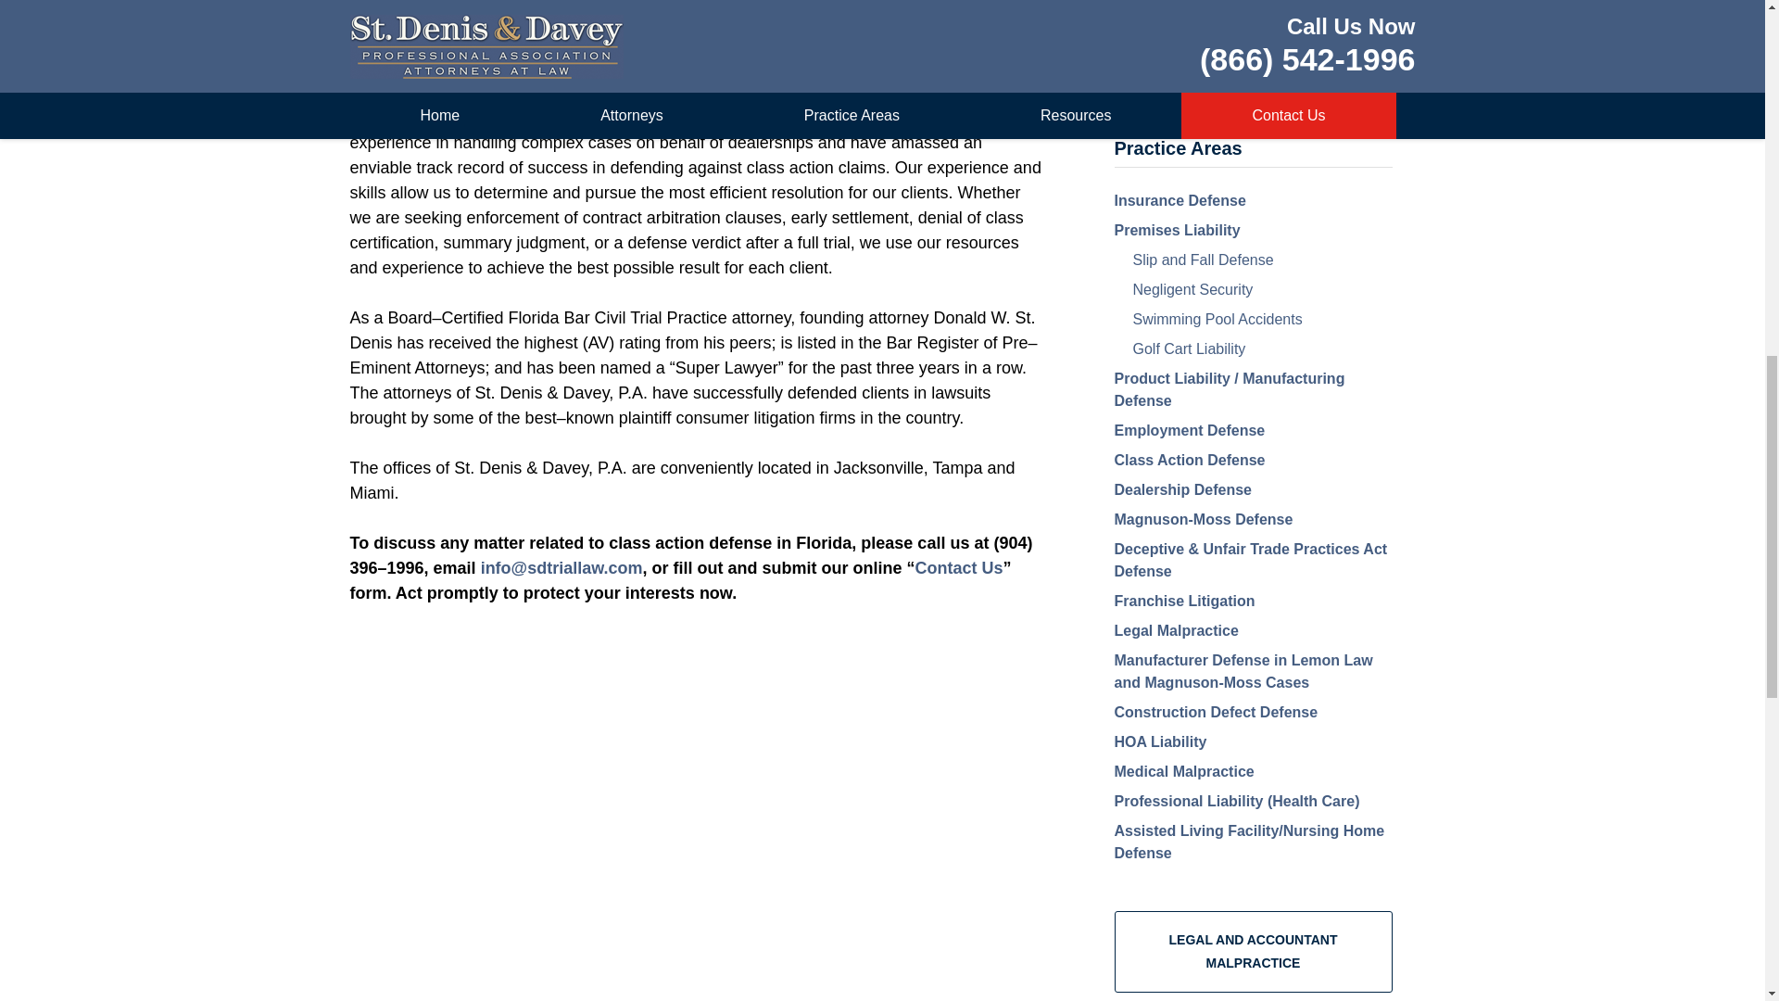  What do you see at coordinates (1252, 44) in the screenshot?
I see `CONTACT US NOW` at bounding box center [1252, 44].